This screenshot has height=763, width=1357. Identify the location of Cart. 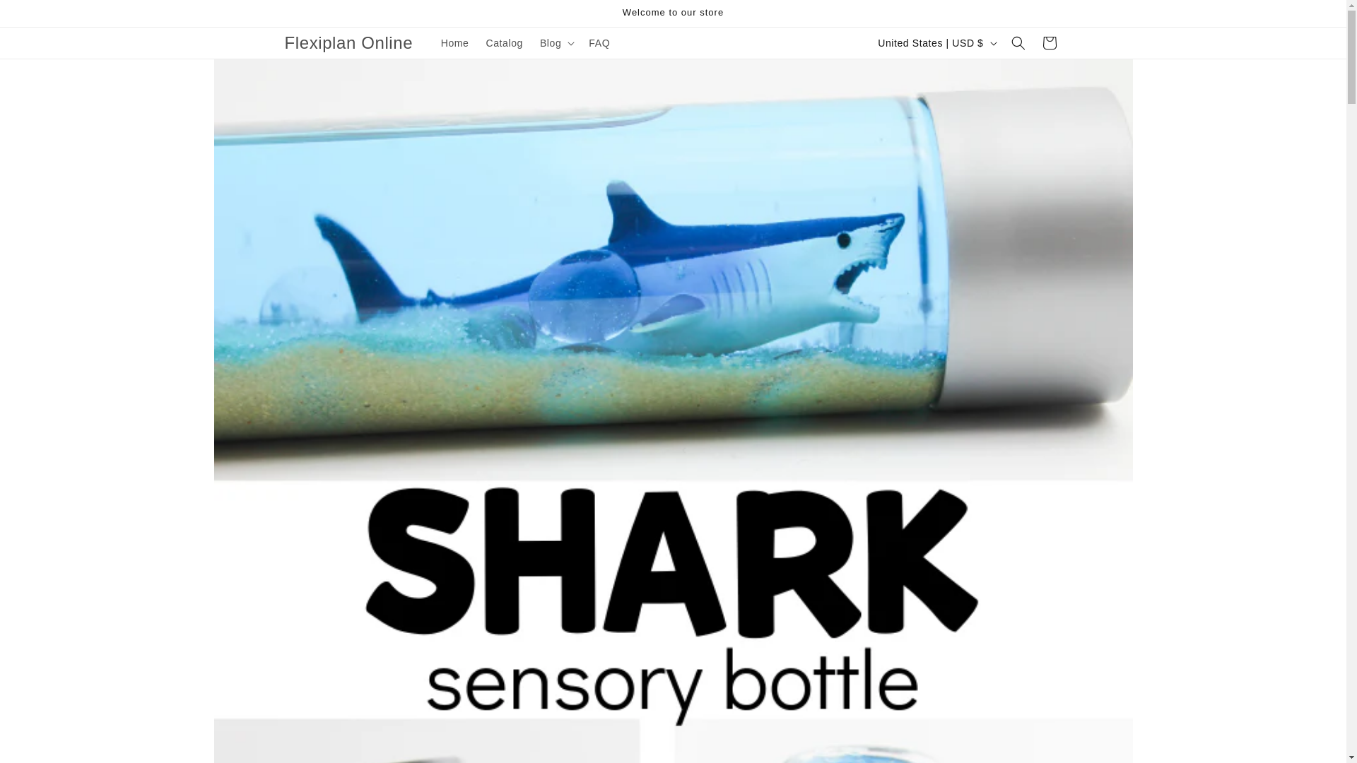
(1048, 42).